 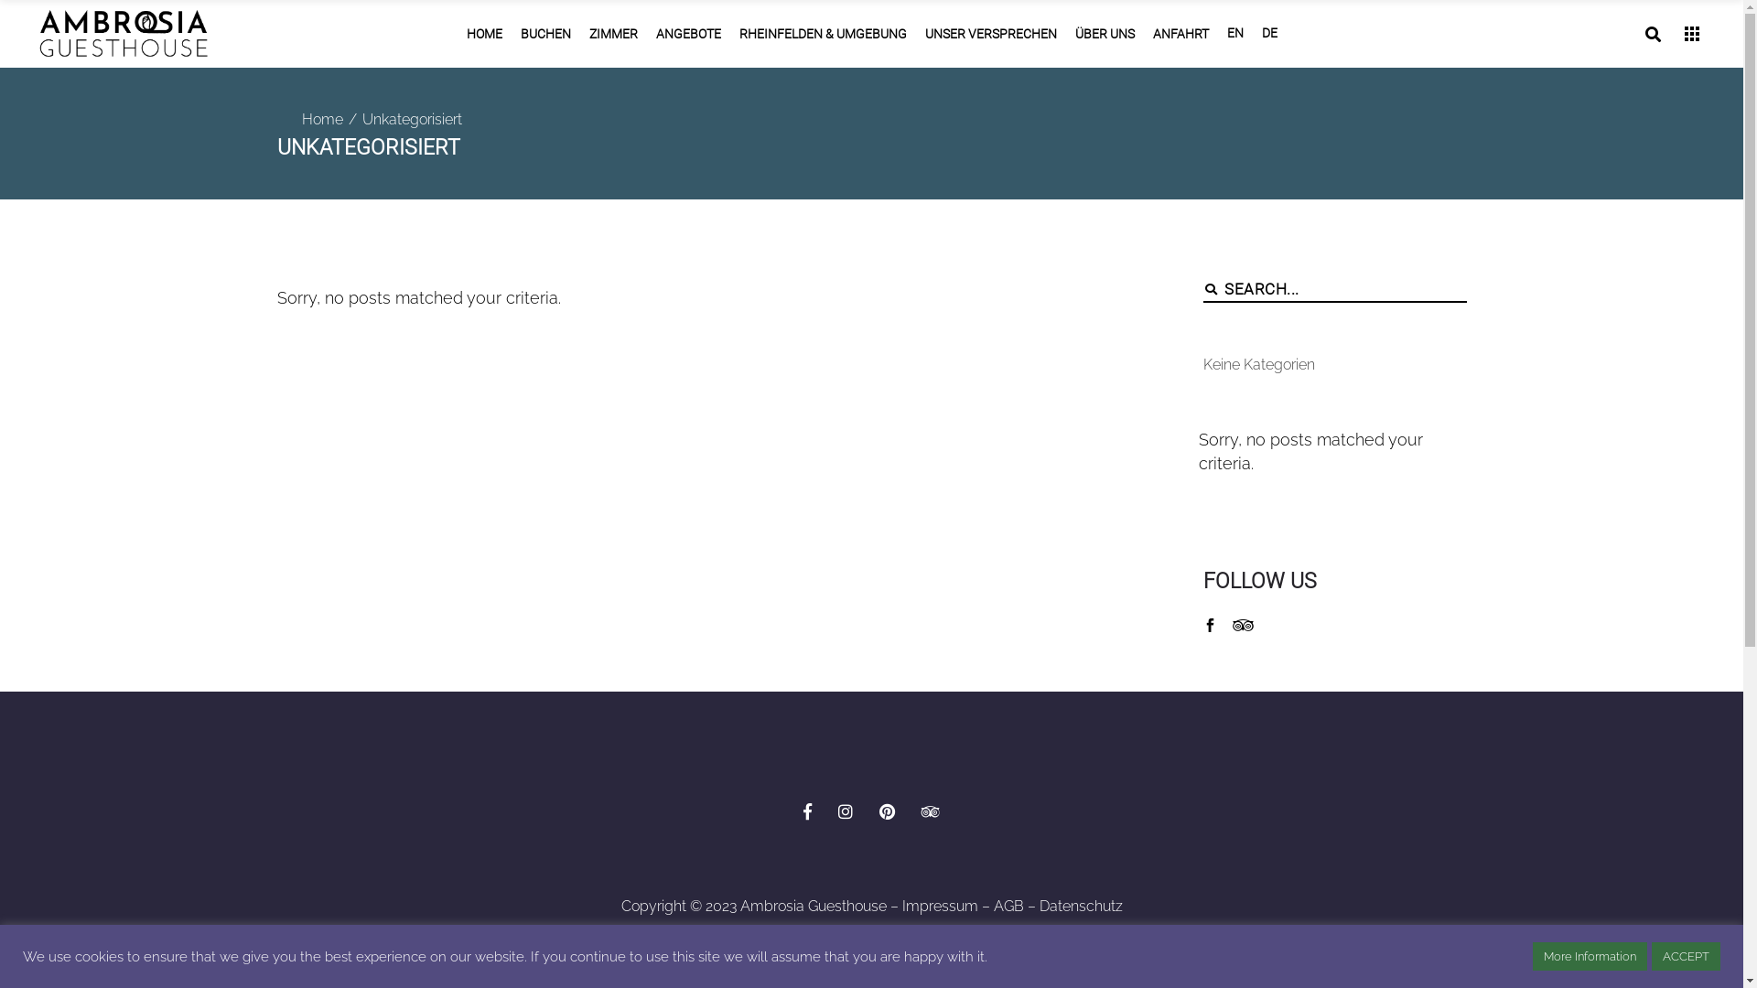 I want to click on Impressum, so click(x=941, y=906).